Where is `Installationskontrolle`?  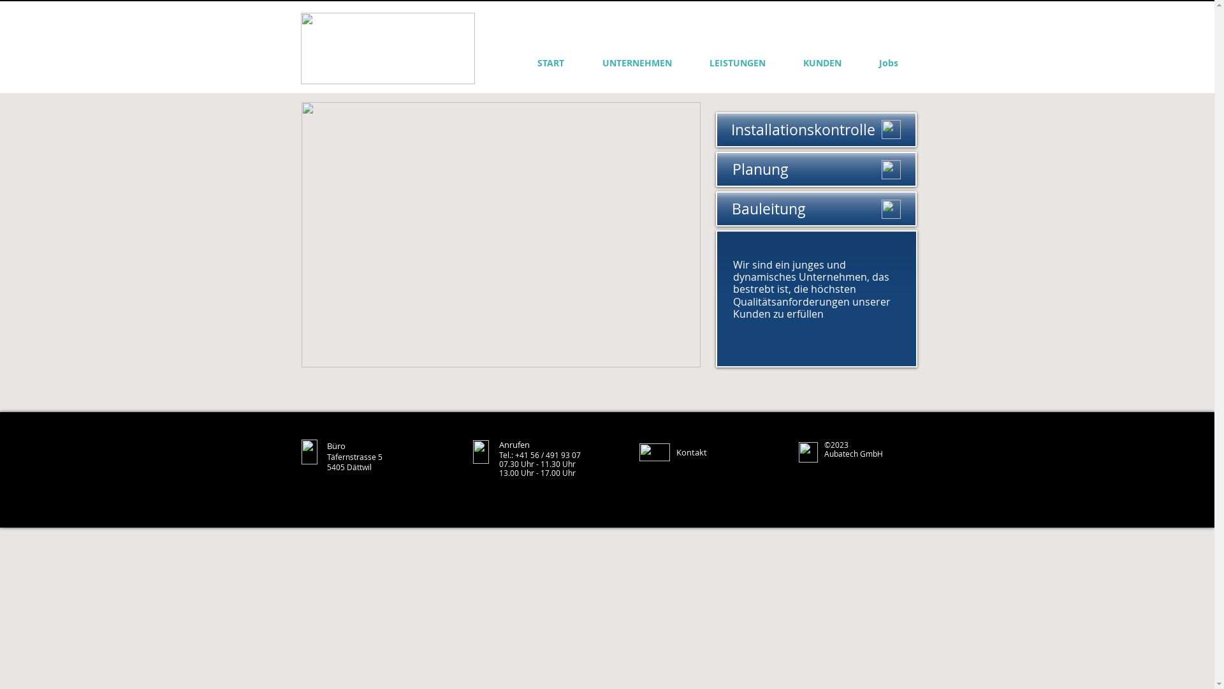
Installationskontrolle is located at coordinates (816, 130).